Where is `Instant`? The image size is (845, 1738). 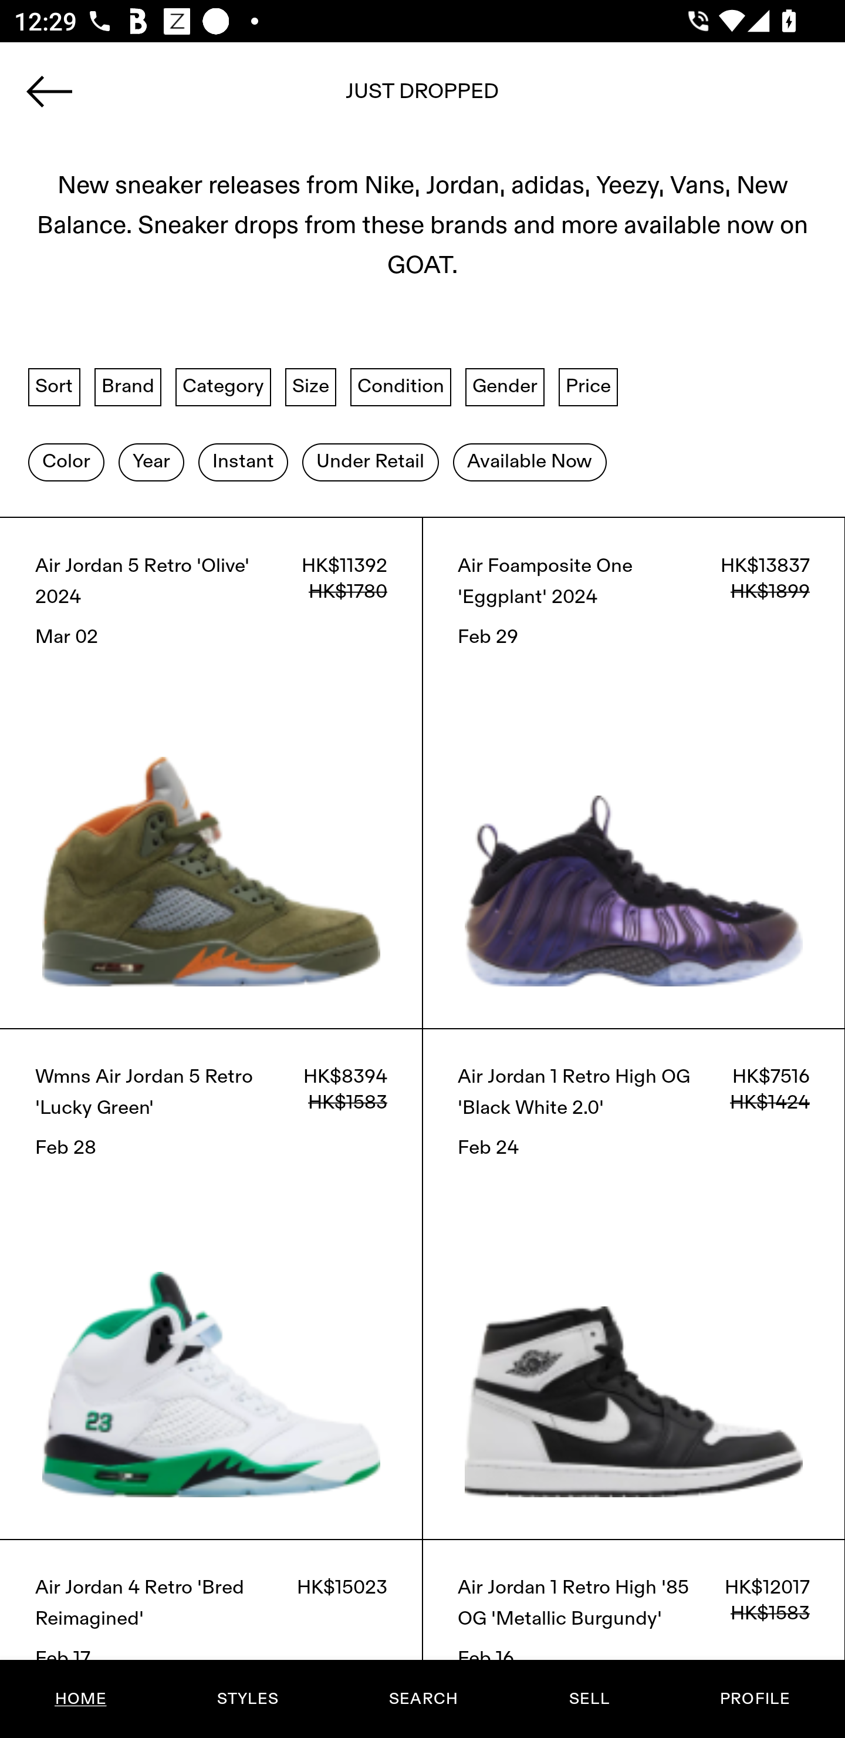 Instant is located at coordinates (243, 461).